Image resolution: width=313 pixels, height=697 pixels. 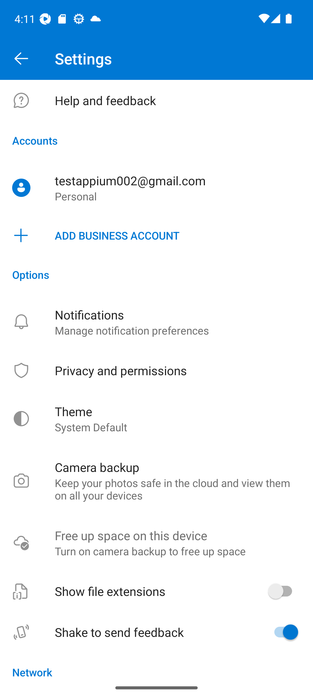 What do you see at coordinates (156, 322) in the screenshot?
I see `Notifications Manage notification preferences` at bounding box center [156, 322].